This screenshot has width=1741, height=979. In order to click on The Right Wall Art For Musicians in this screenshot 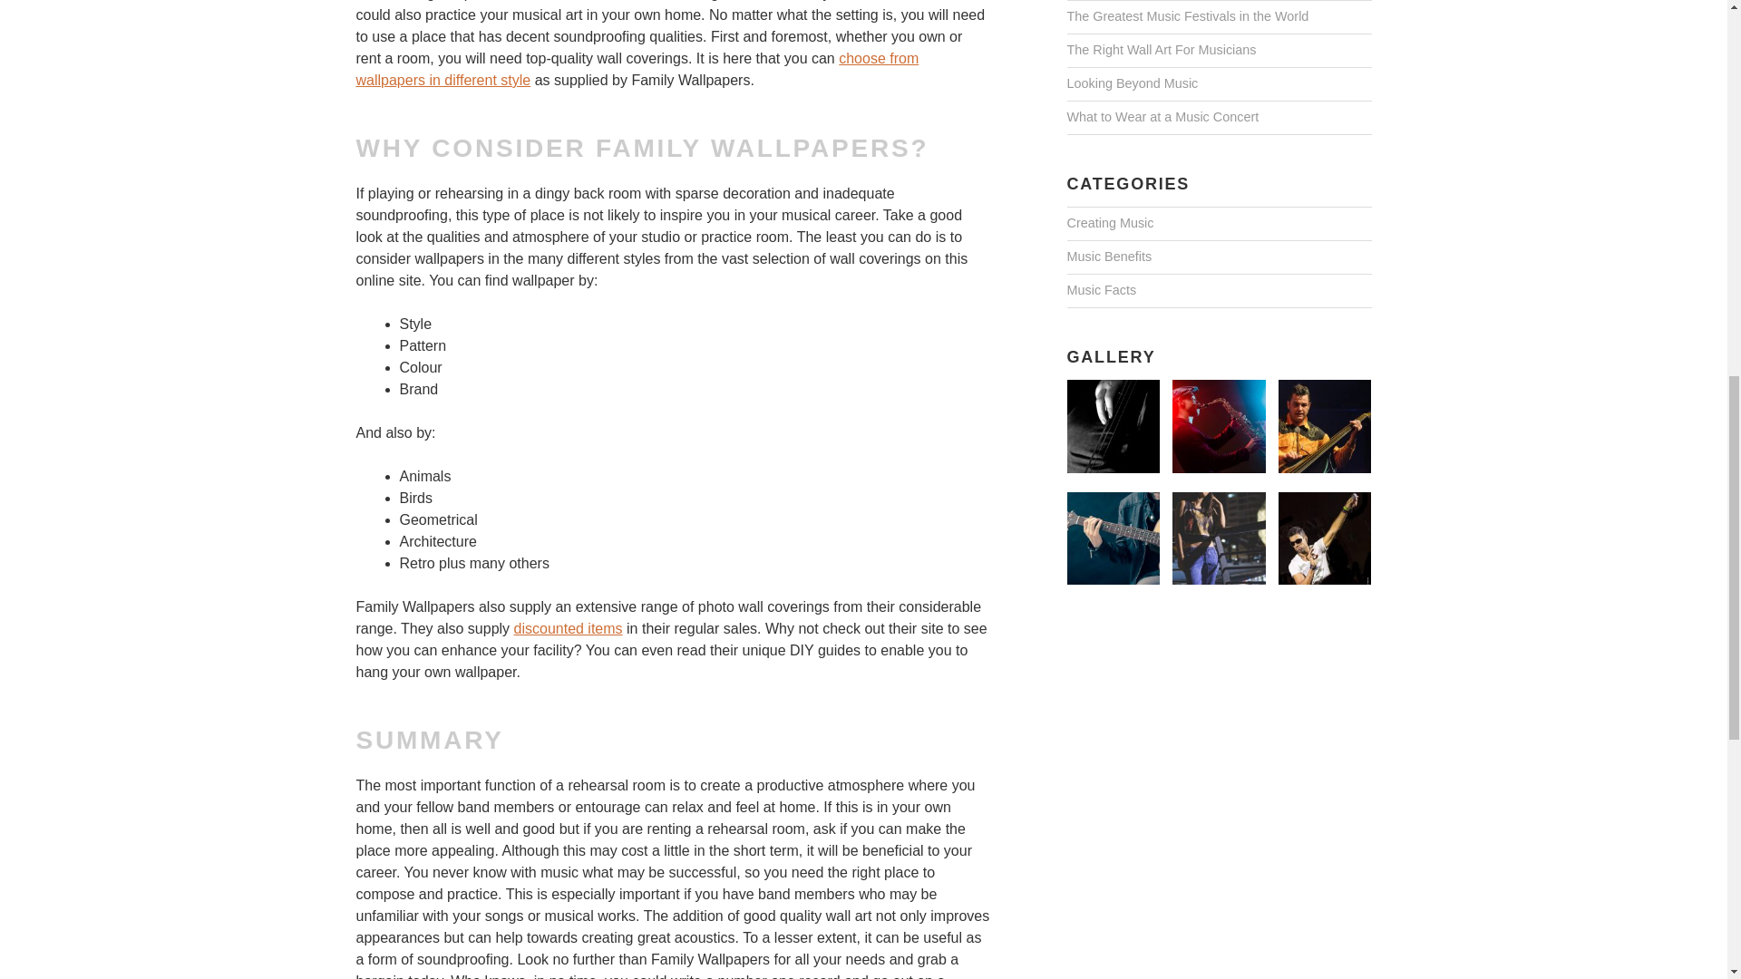, I will do `click(1161, 51)`.